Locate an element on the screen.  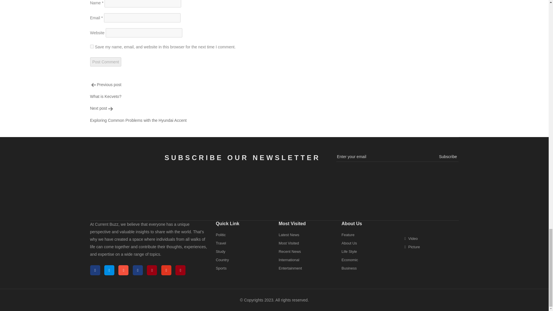
yes is located at coordinates (105, 62).